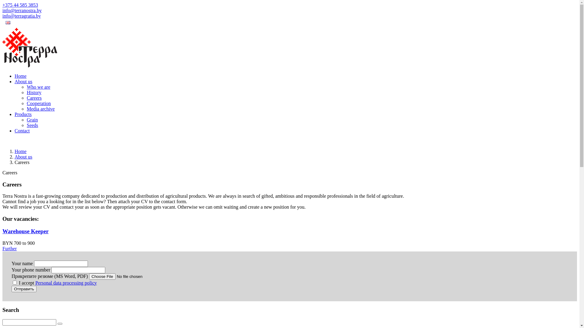 Image resolution: width=584 pixels, height=328 pixels. I want to click on Warehouse Keeper, so click(290, 231).